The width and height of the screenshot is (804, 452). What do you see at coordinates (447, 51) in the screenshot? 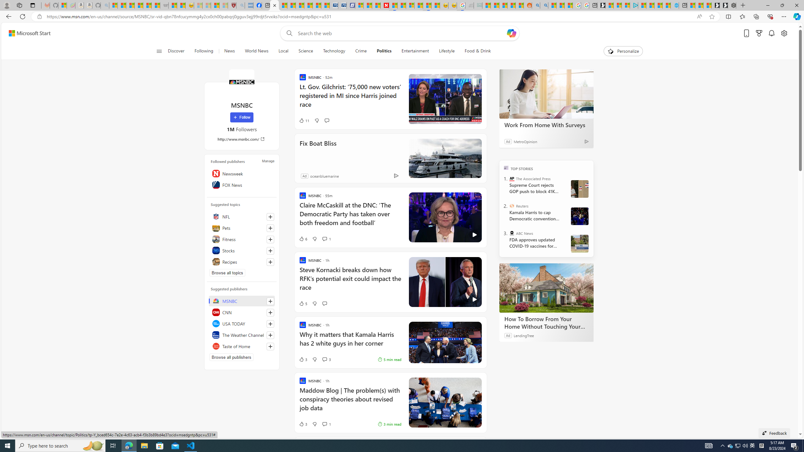
I see `Lifestyle` at bounding box center [447, 51].